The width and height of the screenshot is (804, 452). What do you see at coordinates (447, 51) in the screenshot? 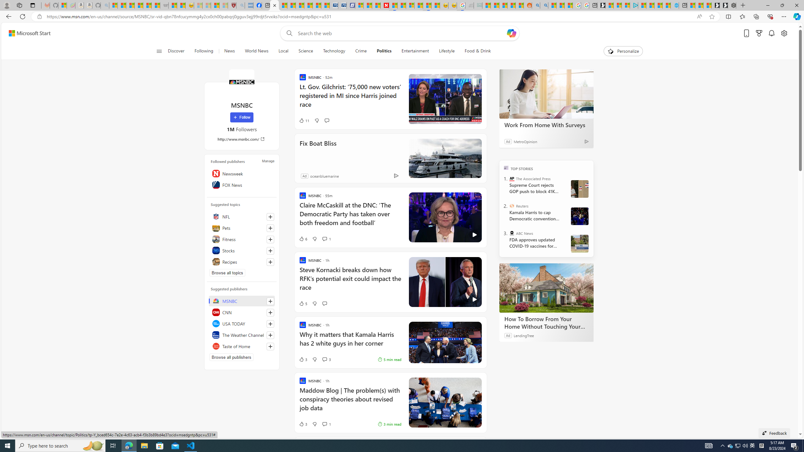
I see `Lifestyle` at bounding box center [447, 51].